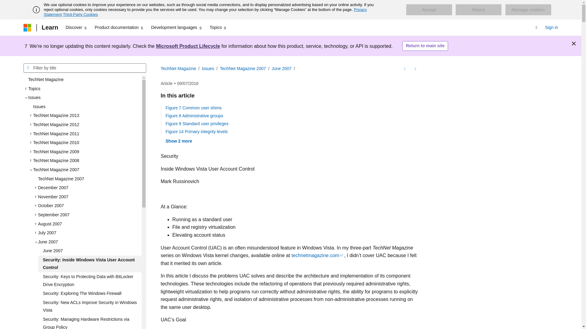 The height and width of the screenshot is (329, 586). Describe the element at coordinates (49, 27) in the screenshot. I see `Learn` at that location.